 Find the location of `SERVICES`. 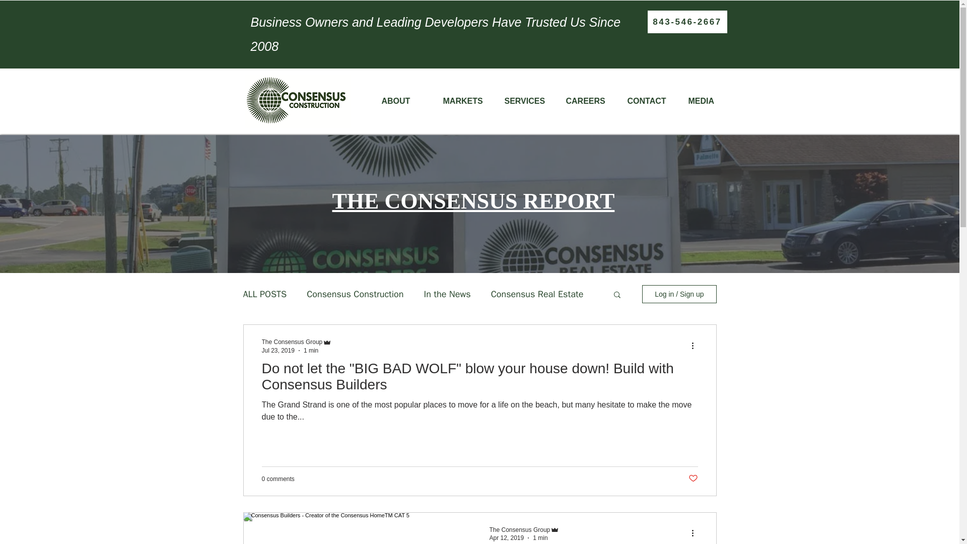

SERVICES is located at coordinates (527, 101).